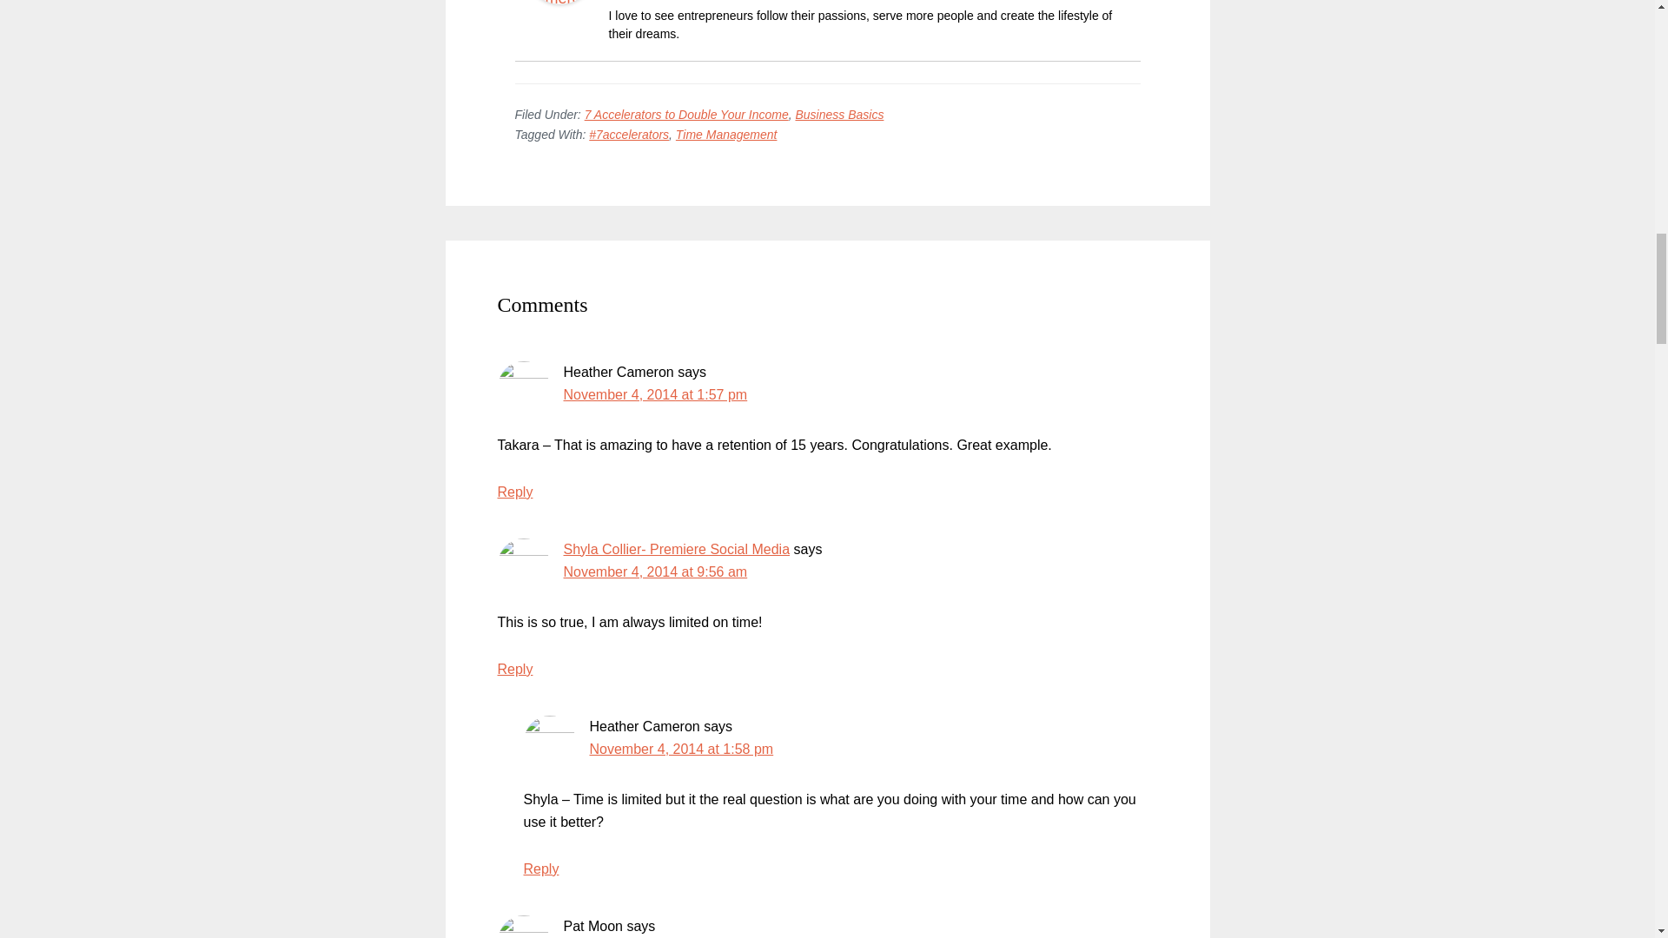 Image resolution: width=1668 pixels, height=938 pixels. What do you see at coordinates (514, 669) in the screenshot?
I see `Reply` at bounding box center [514, 669].